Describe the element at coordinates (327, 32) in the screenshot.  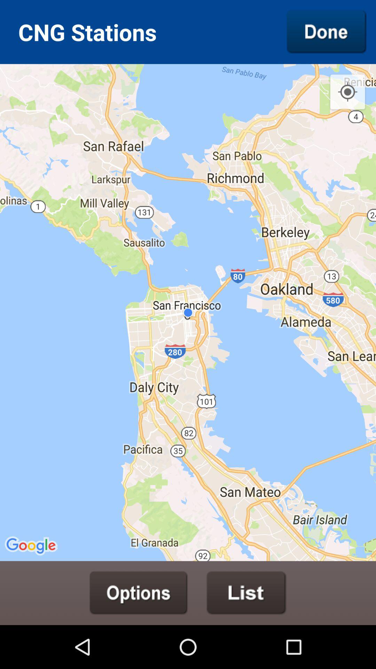
I see `click to done option` at that location.